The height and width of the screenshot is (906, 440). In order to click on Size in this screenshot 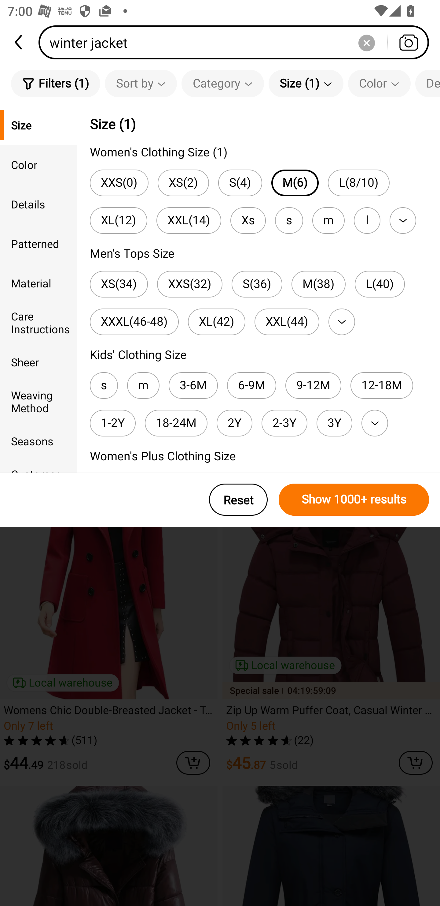, I will do `click(38, 125)`.